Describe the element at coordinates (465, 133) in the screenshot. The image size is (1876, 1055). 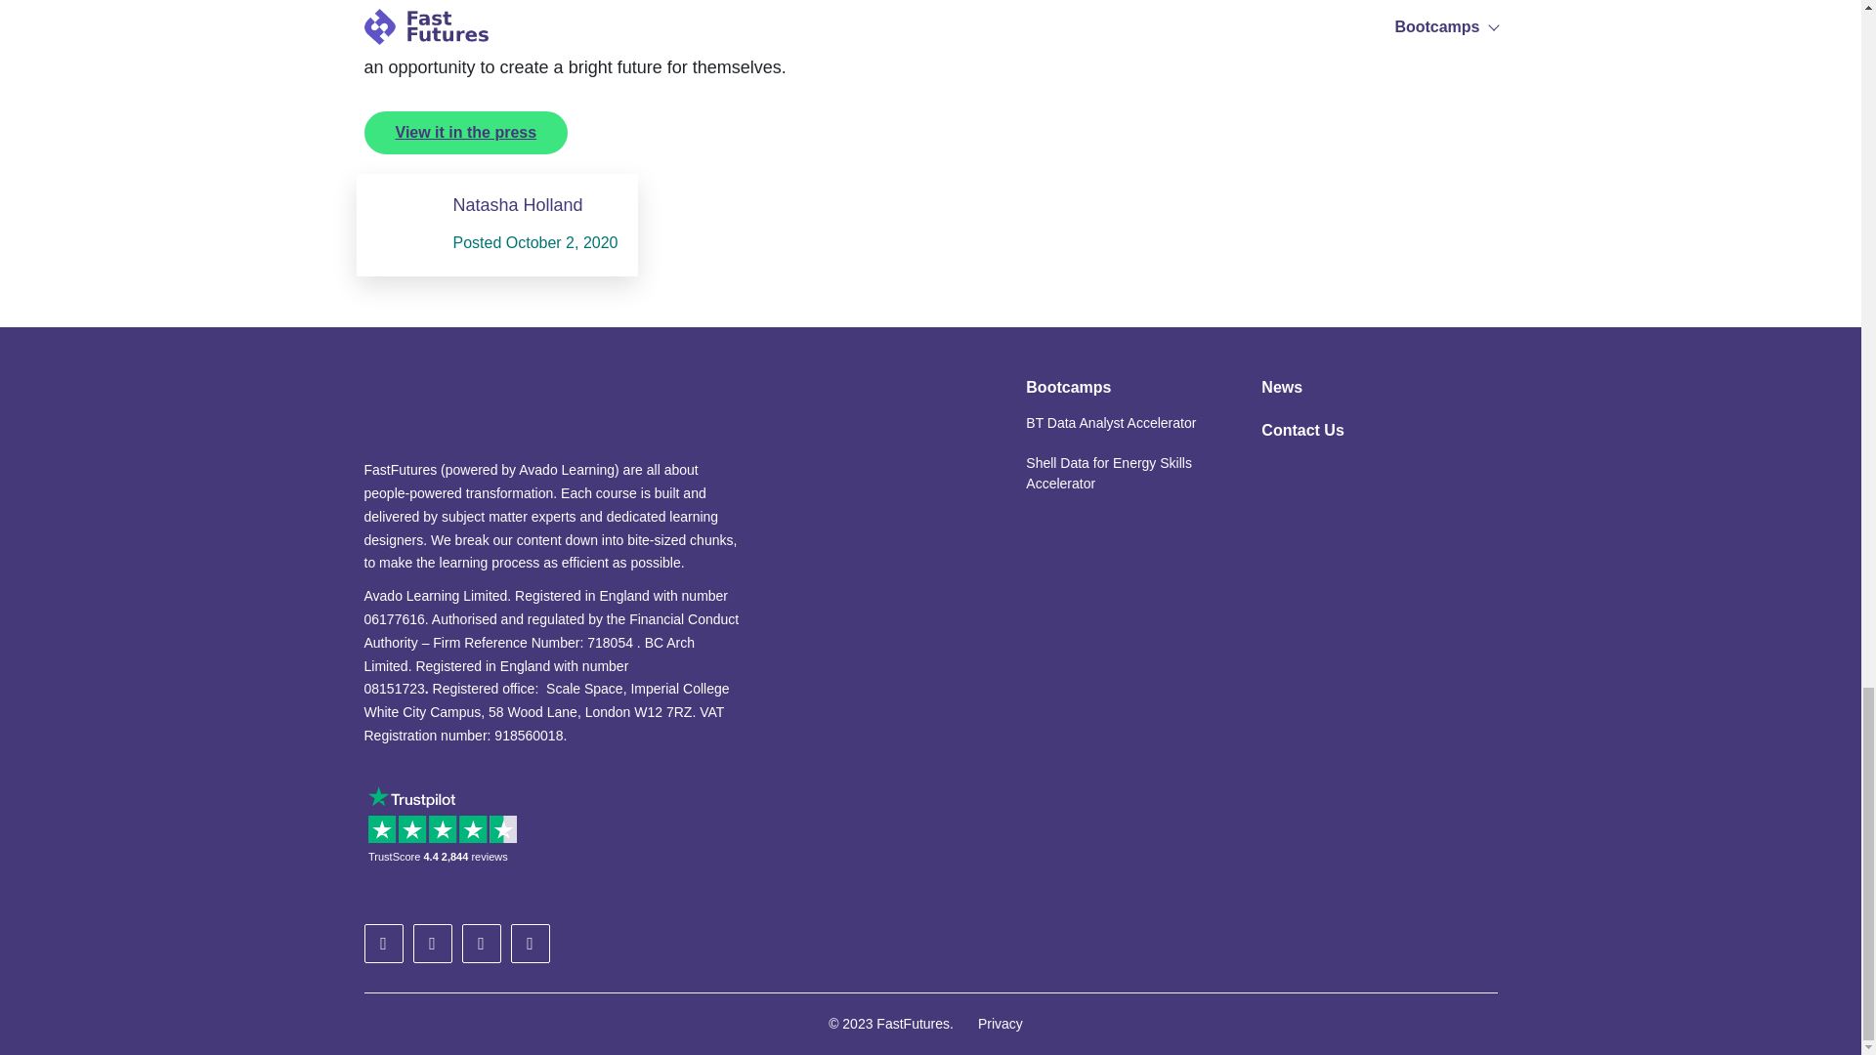
I see `View it in the press` at that location.